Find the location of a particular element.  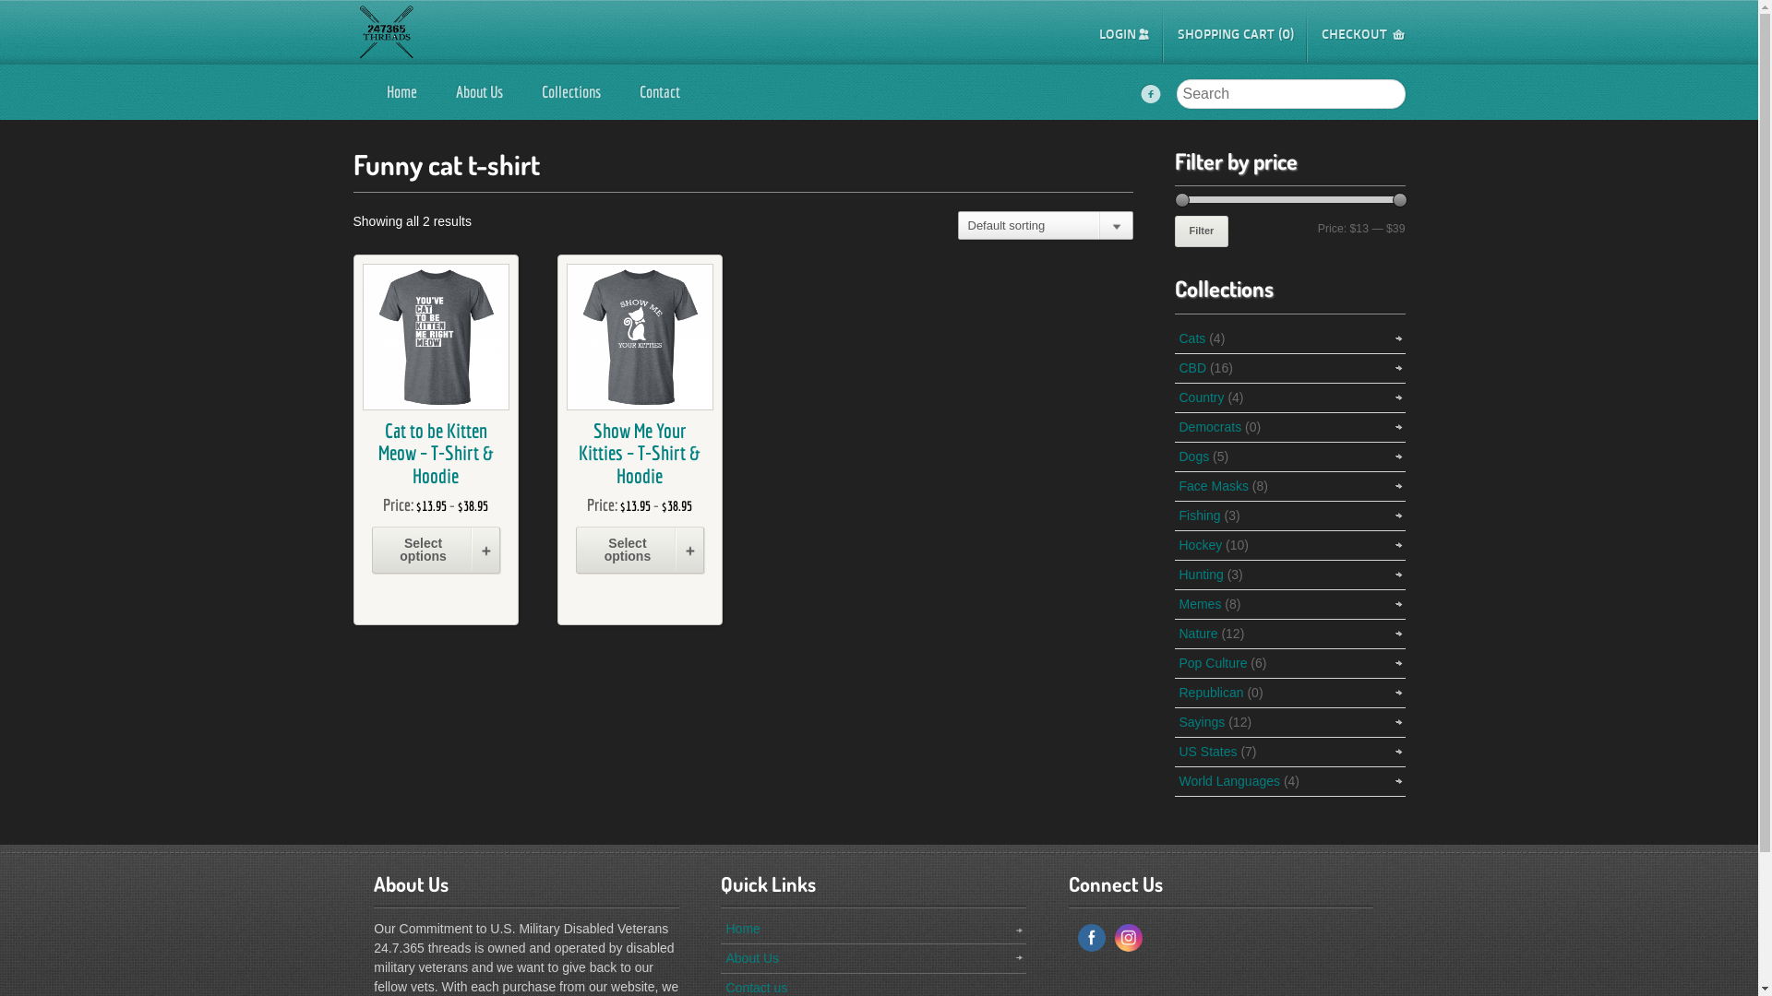

Hockey is located at coordinates (1202, 545).